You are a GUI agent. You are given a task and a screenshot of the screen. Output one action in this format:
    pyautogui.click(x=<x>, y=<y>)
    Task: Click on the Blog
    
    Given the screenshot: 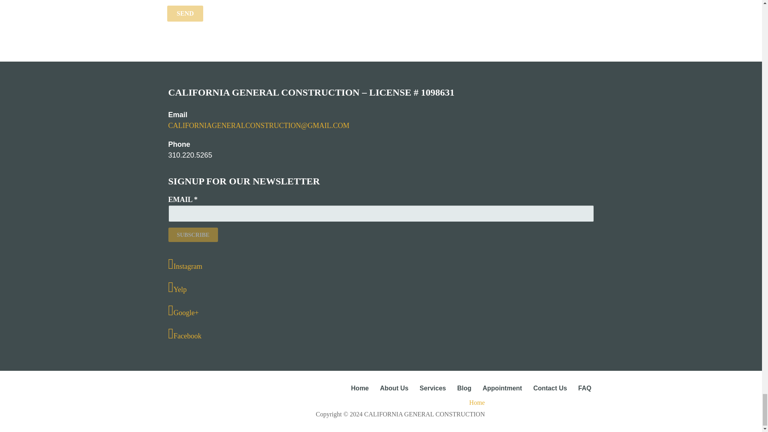 What is the action you would take?
    pyautogui.click(x=464, y=388)
    